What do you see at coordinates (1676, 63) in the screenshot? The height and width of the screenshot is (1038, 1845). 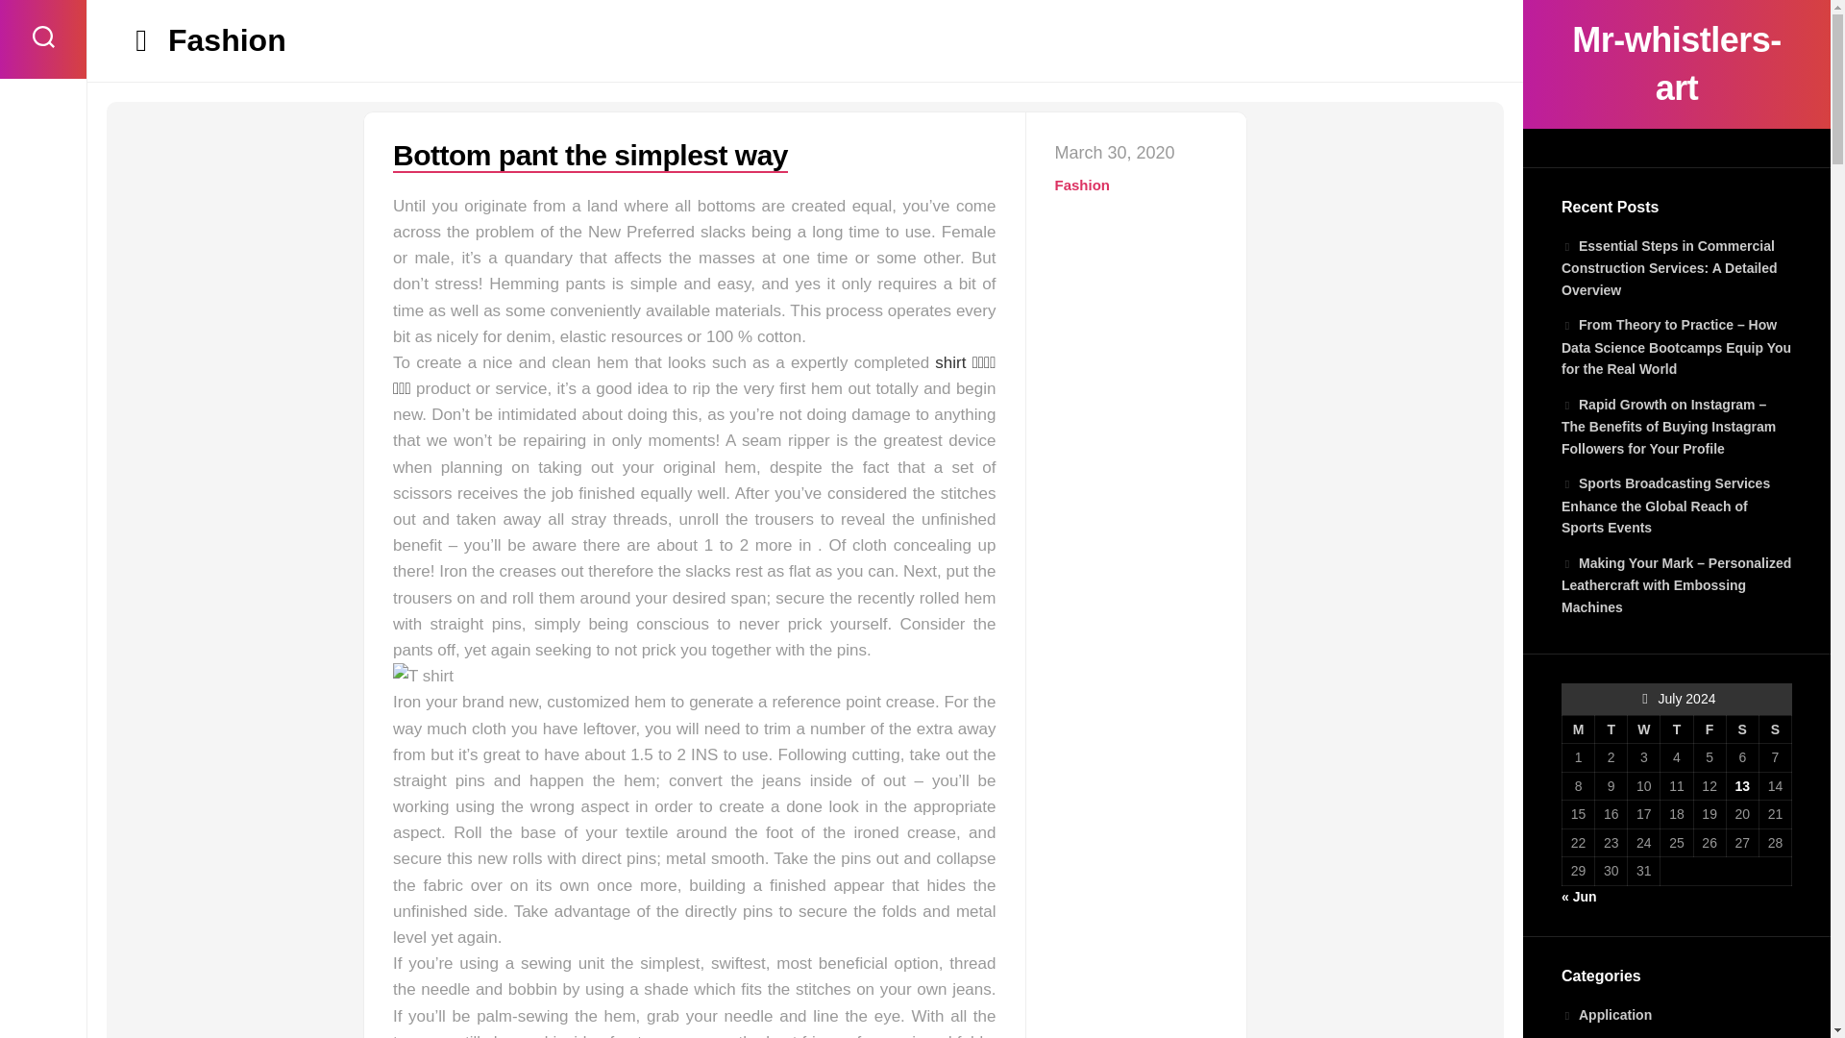 I see `Mr-whistlers-art` at bounding box center [1676, 63].